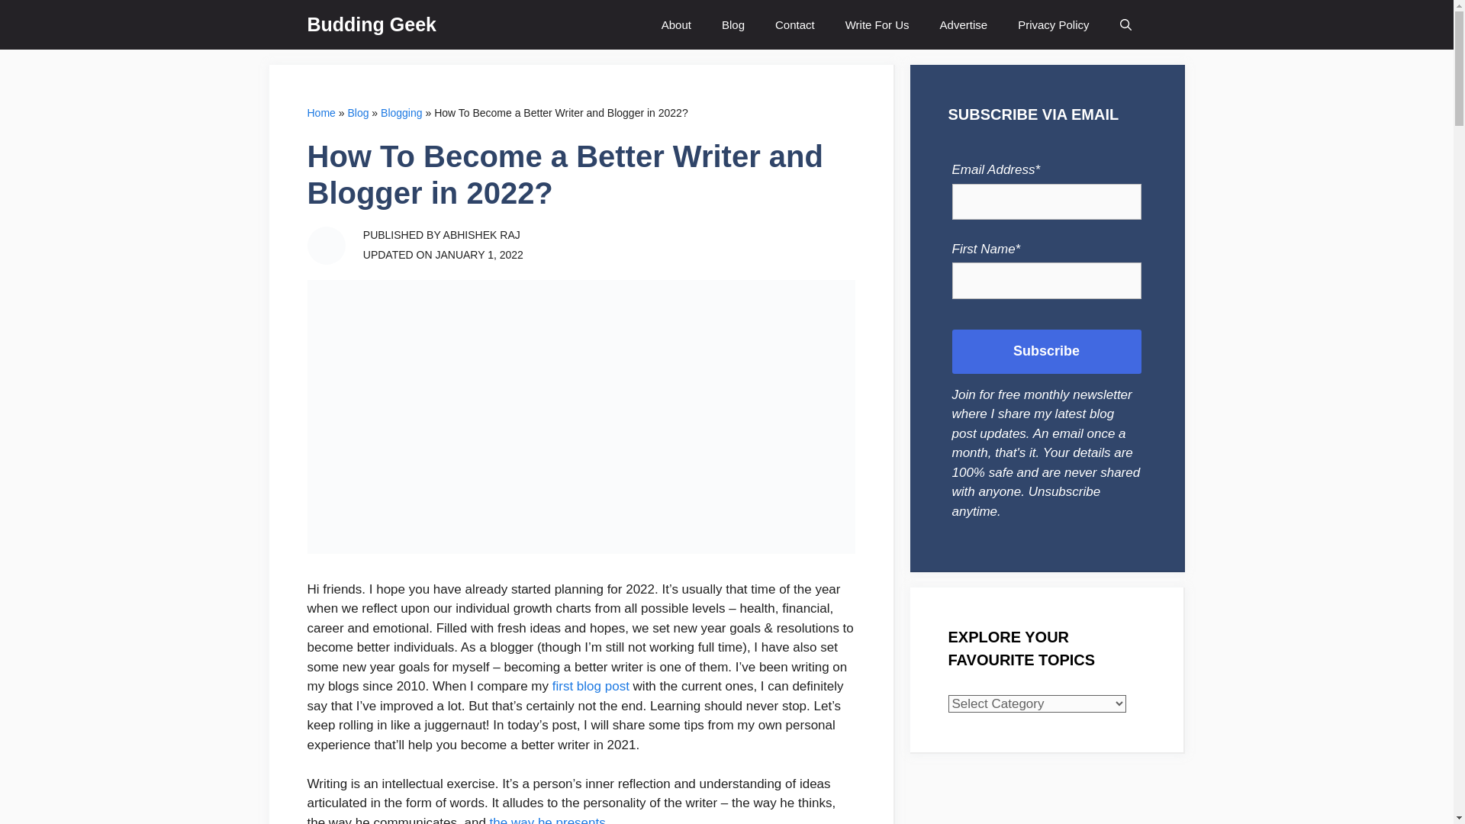  I want to click on Blog, so click(732, 24).